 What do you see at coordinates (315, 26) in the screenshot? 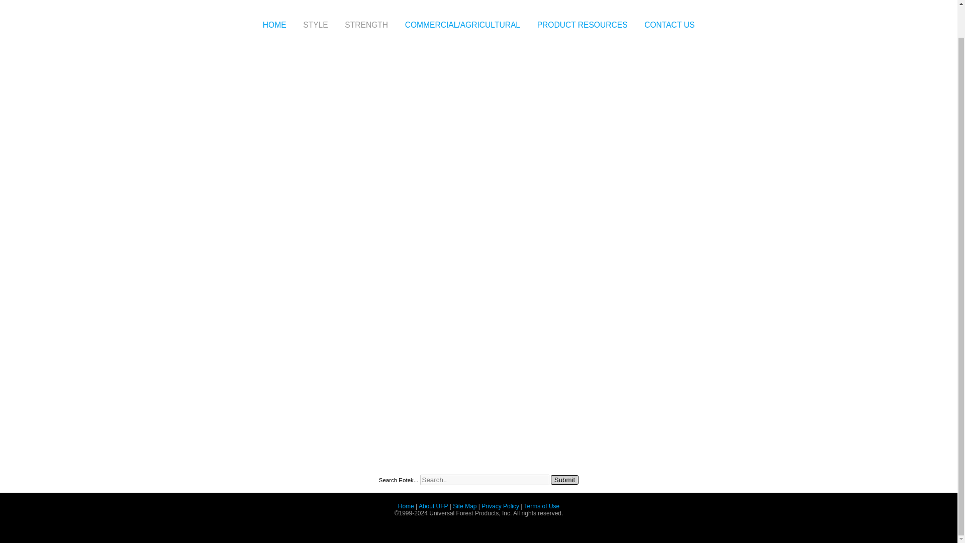
I see `STYLE` at bounding box center [315, 26].